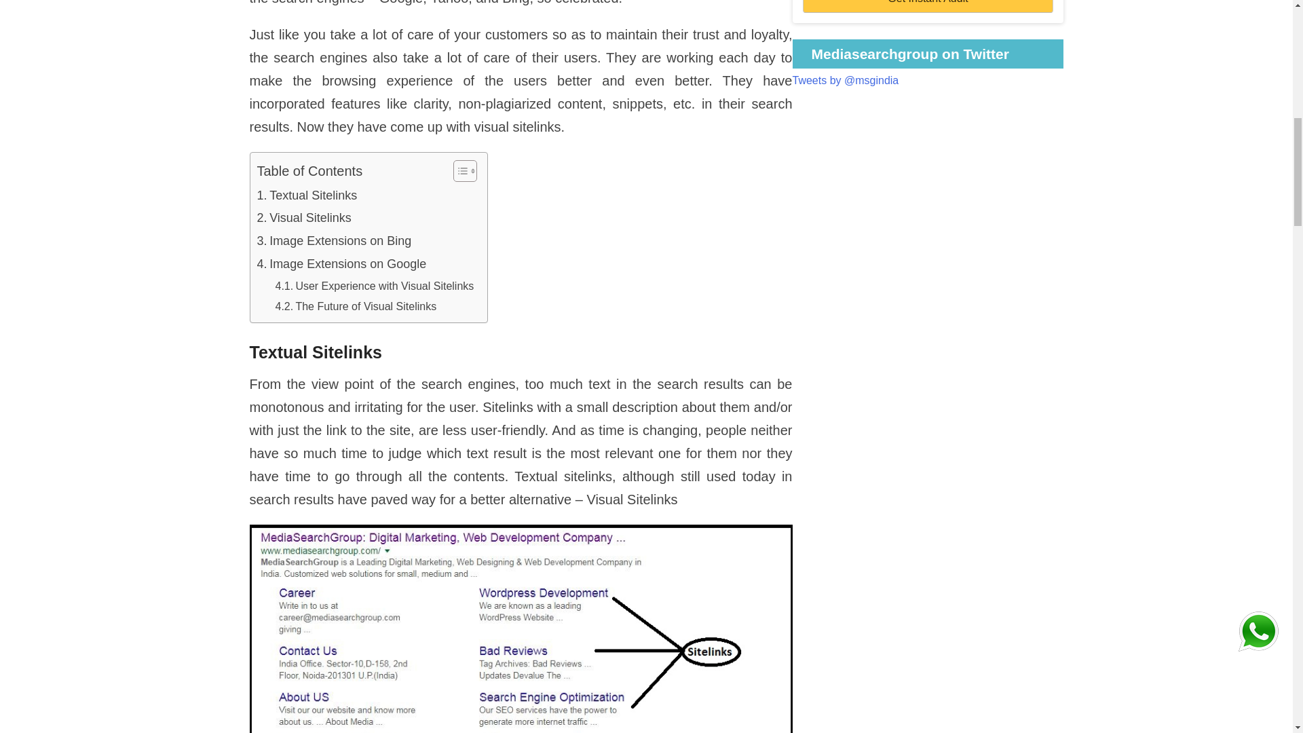 Image resolution: width=1303 pixels, height=733 pixels. What do you see at coordinates (341, 262) in the screenshot?
I see `Image Extensions on Google` at bounding box center [341, 262].